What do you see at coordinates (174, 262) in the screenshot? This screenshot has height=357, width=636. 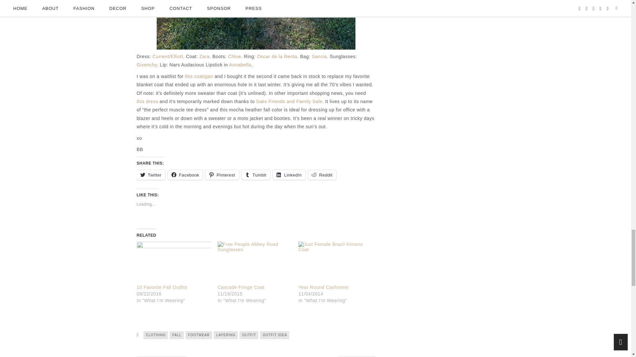 I see `10 Favorite Fall Outfits` at bounding box center [174, 262].